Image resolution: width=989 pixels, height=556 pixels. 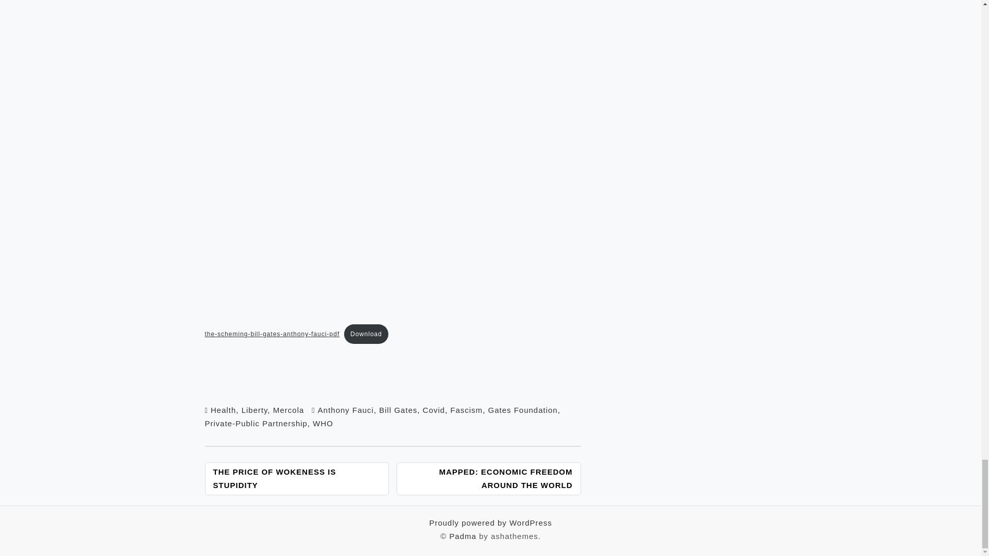 What do you see at coordinates (288, 410) in the screenshot?
I see `Mercola` at bounding box center [288, 410].